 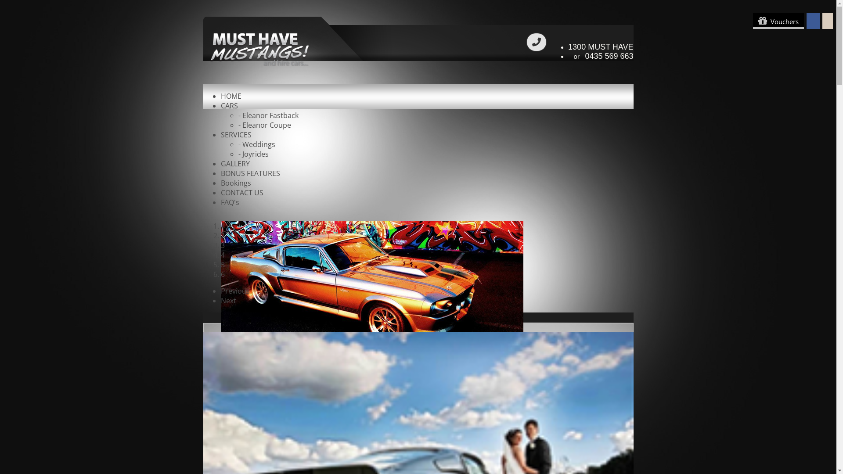 I want to click on 4, so click(x=222, y=255).